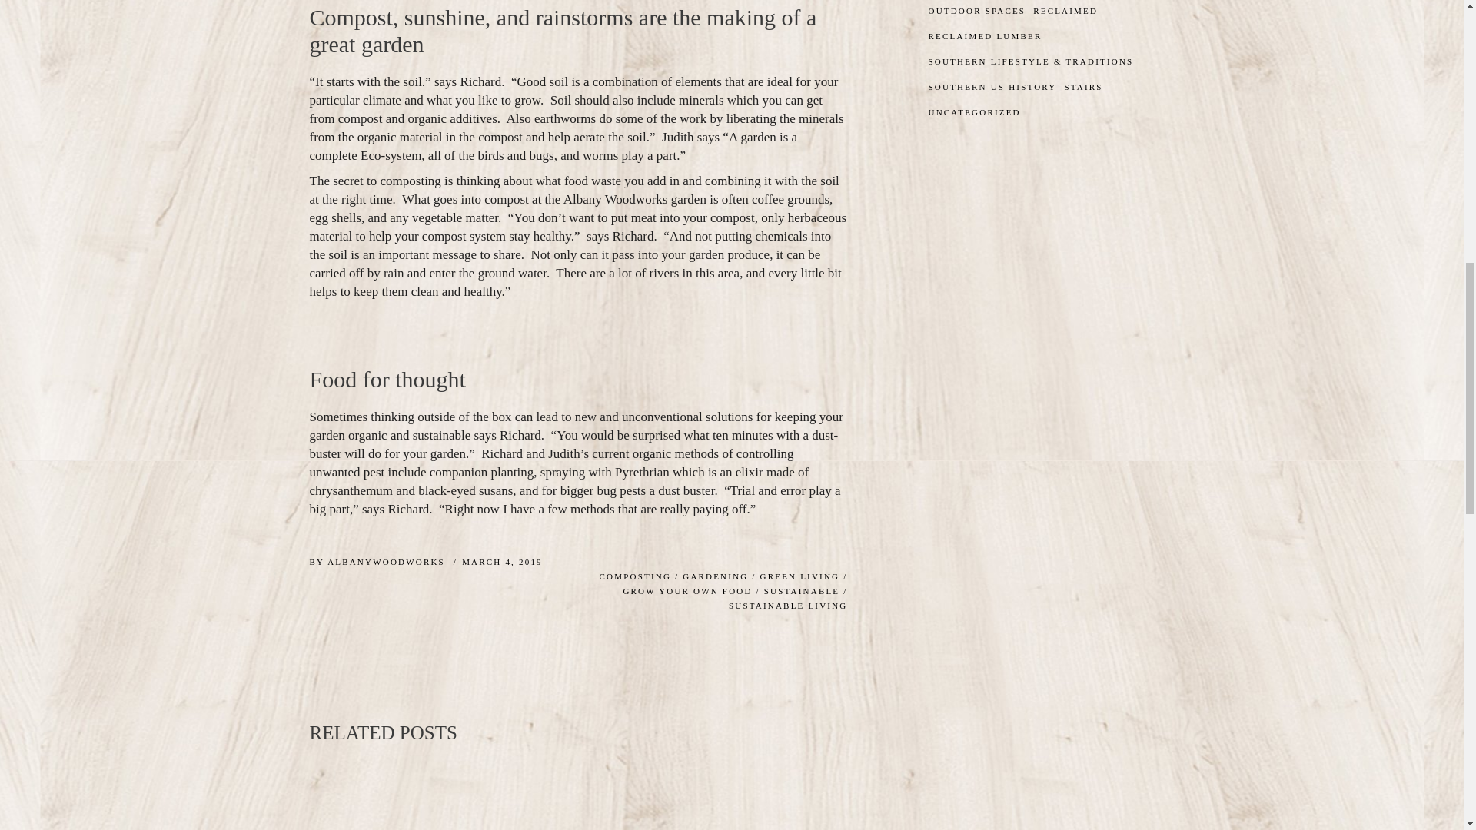  Describe the element at coordinates (765, 802) in the screenshot. I see `Engineered Flooring with Reclaimed Roots` at that location.